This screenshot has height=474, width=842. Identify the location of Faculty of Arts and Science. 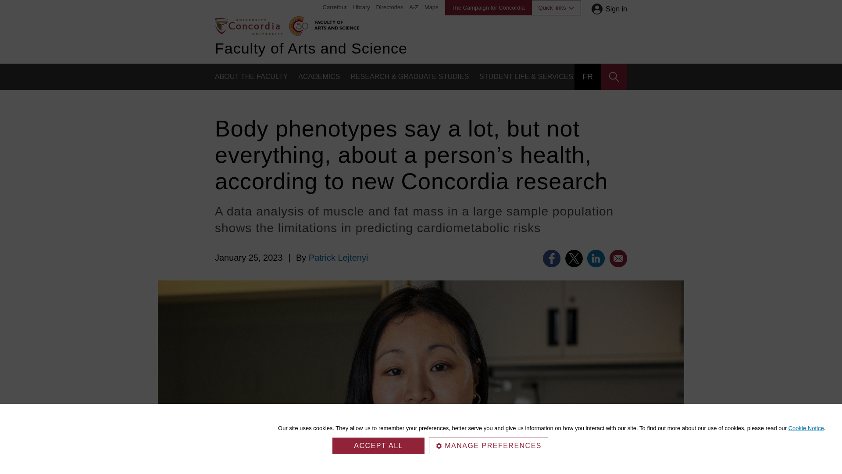
(335, 24).